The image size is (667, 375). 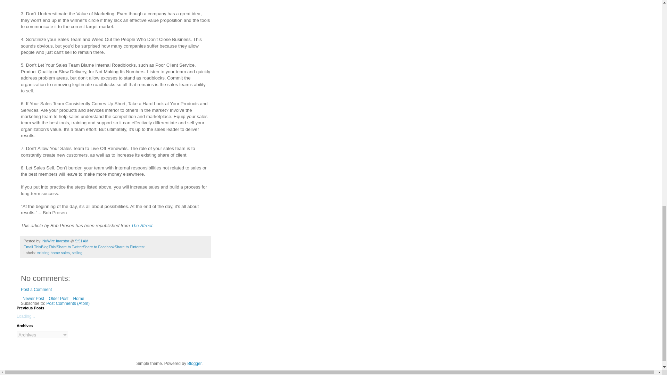 What do you see at coordinates (26, 316) in the screenshot?
I see `Loading...` at bounding box center [26, 316].